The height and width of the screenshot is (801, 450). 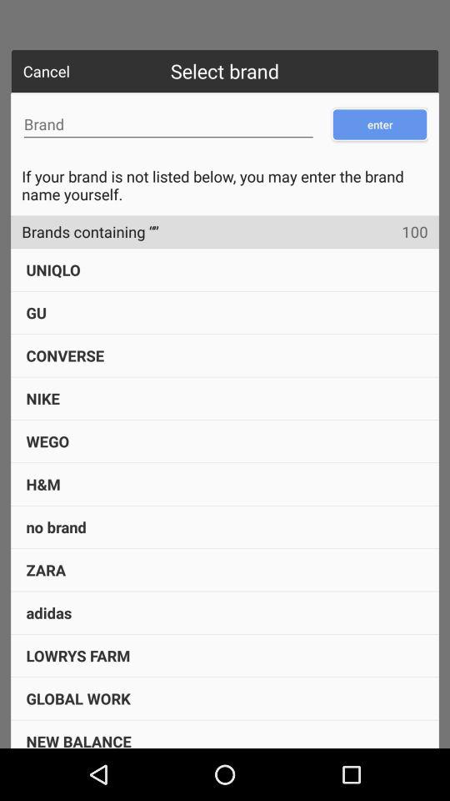 What do you see at coordinates (46, 569) in the screenshot?
I see `select the item above the adidas icon` at bounding box center [46, 569].